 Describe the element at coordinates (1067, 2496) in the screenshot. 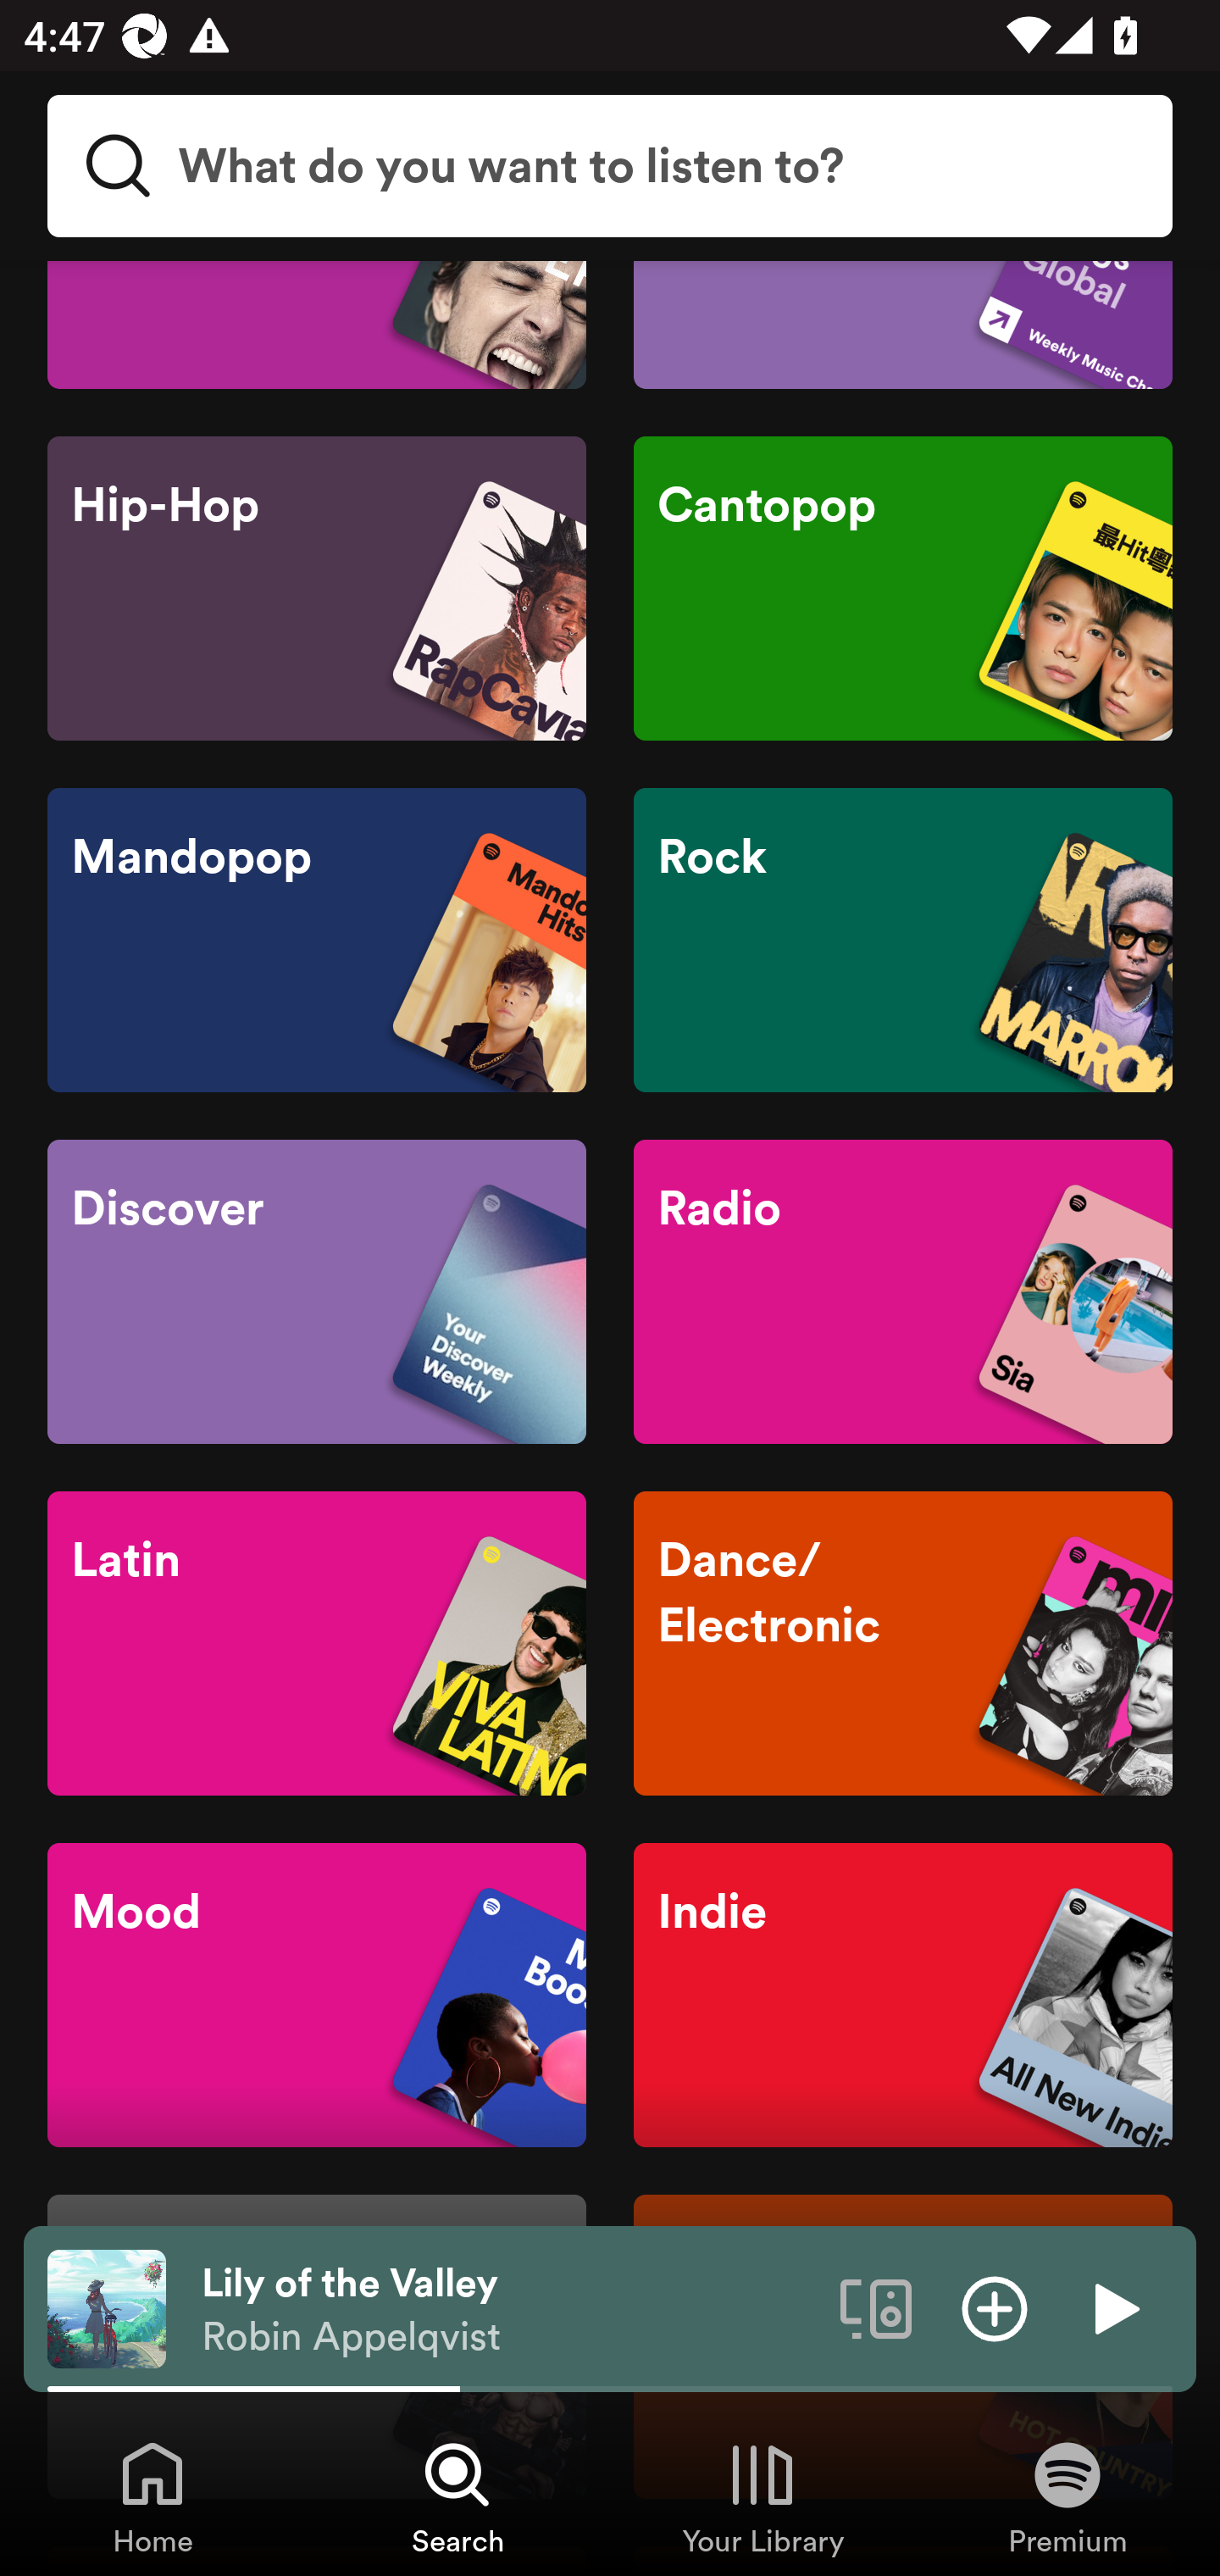

I see `Premium, Tab 4 of 4 Premium Premium` at that location.